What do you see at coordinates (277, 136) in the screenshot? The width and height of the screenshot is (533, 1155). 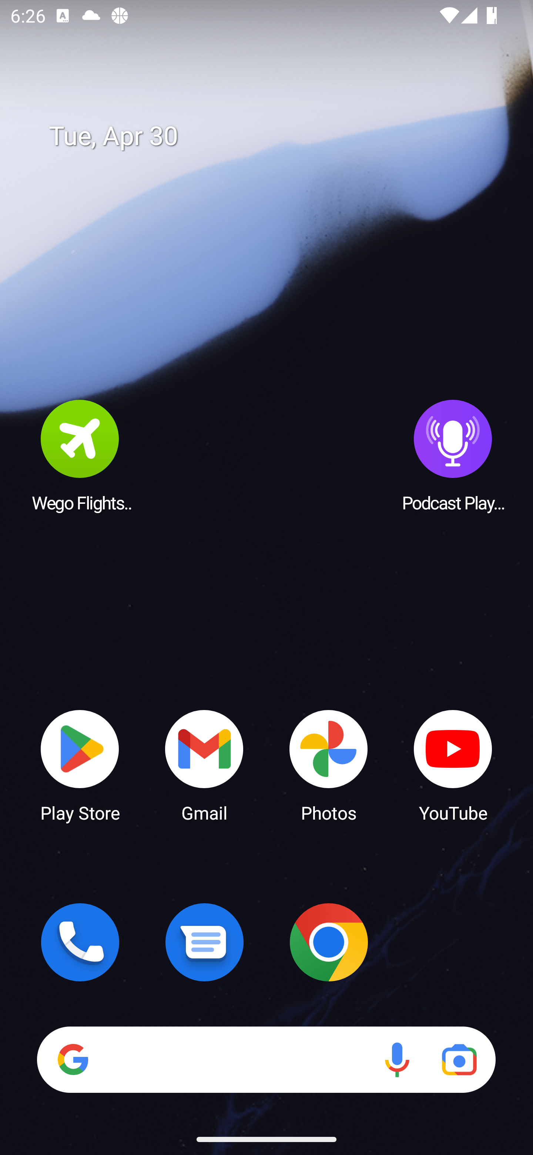 I see `Tue, Apr 30` at bounding box center [277, 136].